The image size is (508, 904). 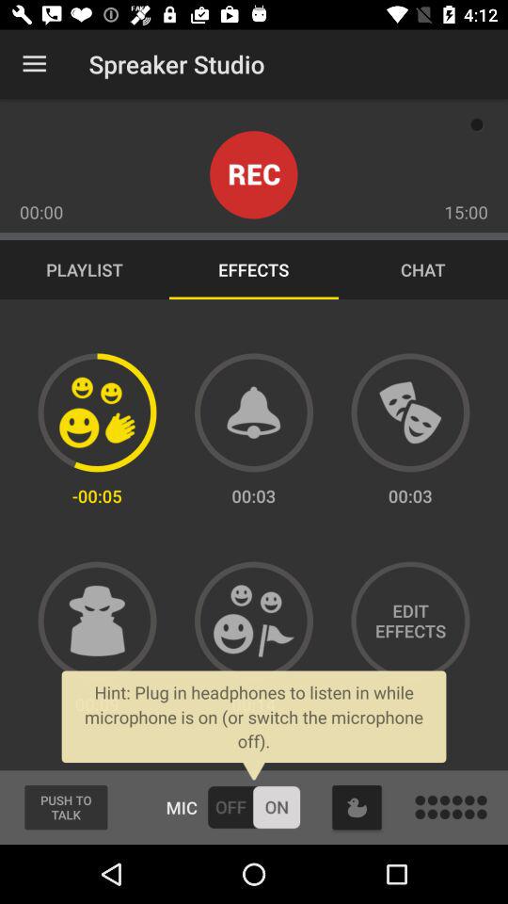 I want to click on applause, so click(x=97, y=412).